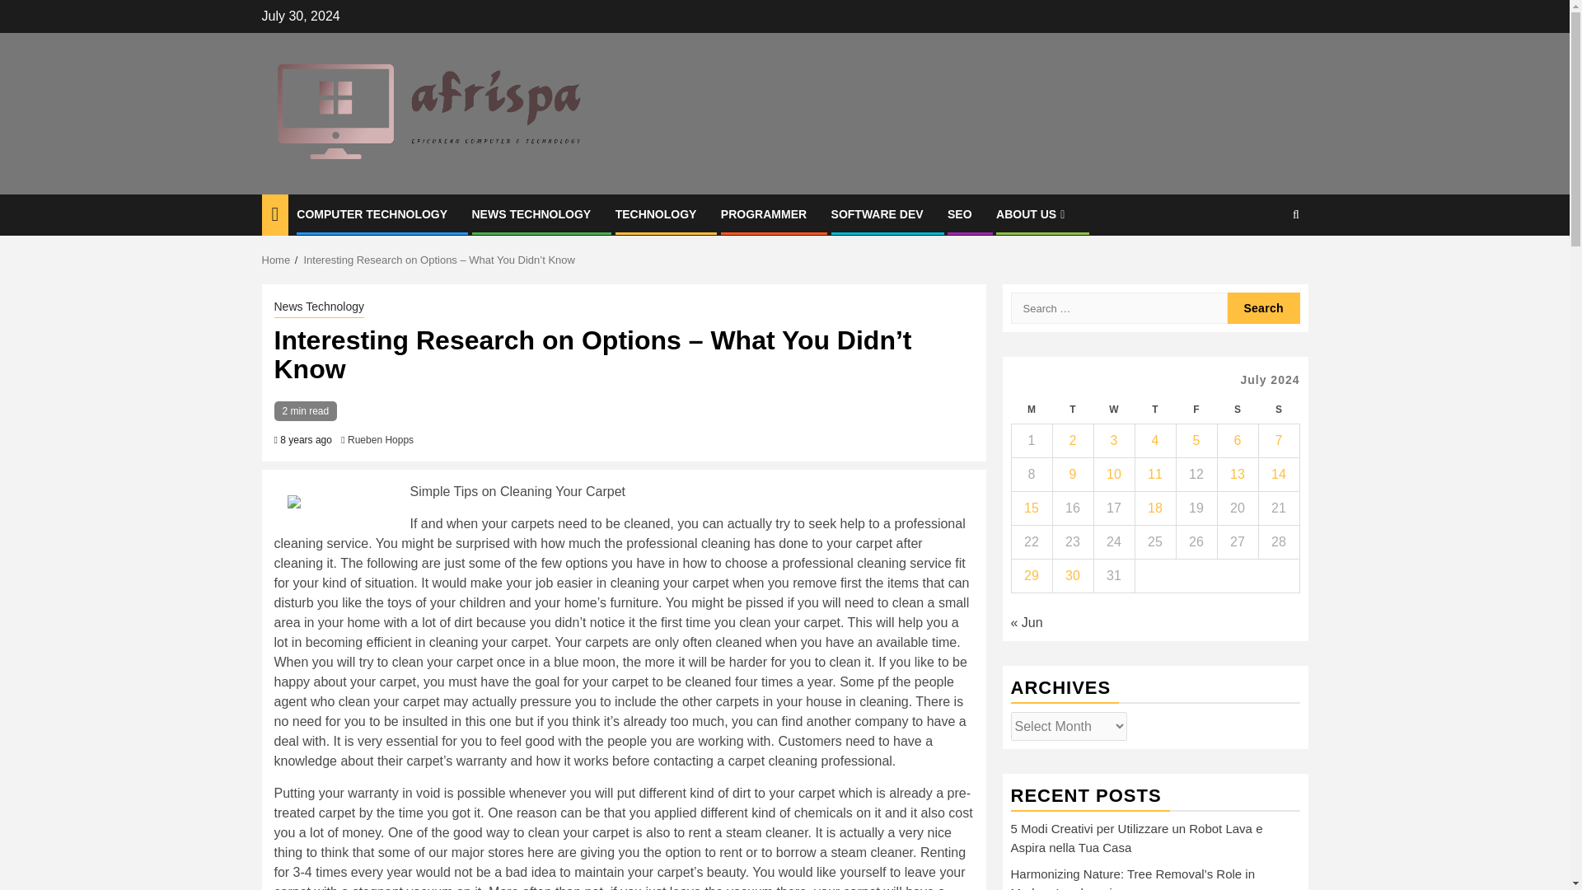 The width and height of the screenshot is (1582, 890). What do you see at coordinates (764, 213) in the screenshot?
I see `PROGRAMMER` at bounding box center [764, 213].